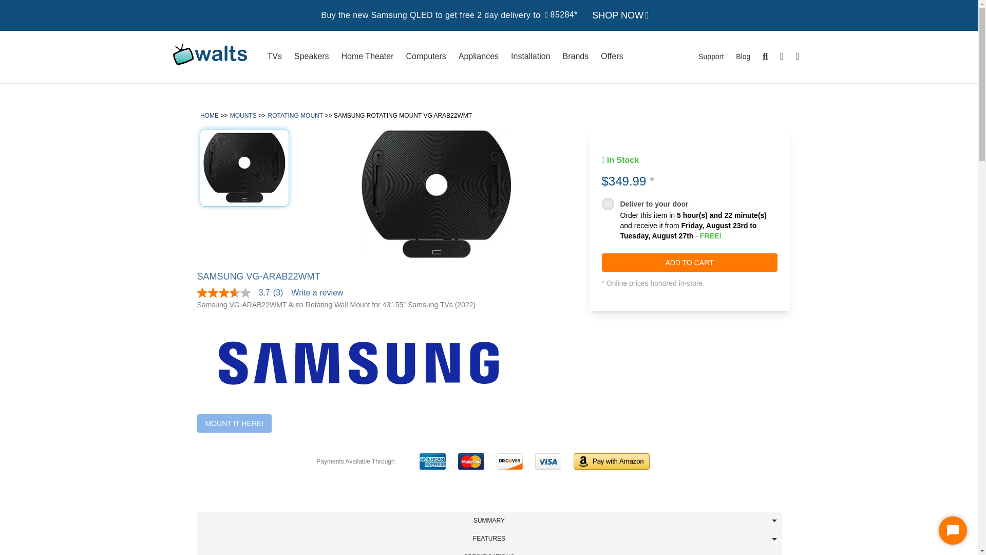 Image resolution: width=986 pixels, height=555 pixels. What do you see at coordinates (576, 57) in the screenshot?
I see `Brands` at bounding box center [576, 57].